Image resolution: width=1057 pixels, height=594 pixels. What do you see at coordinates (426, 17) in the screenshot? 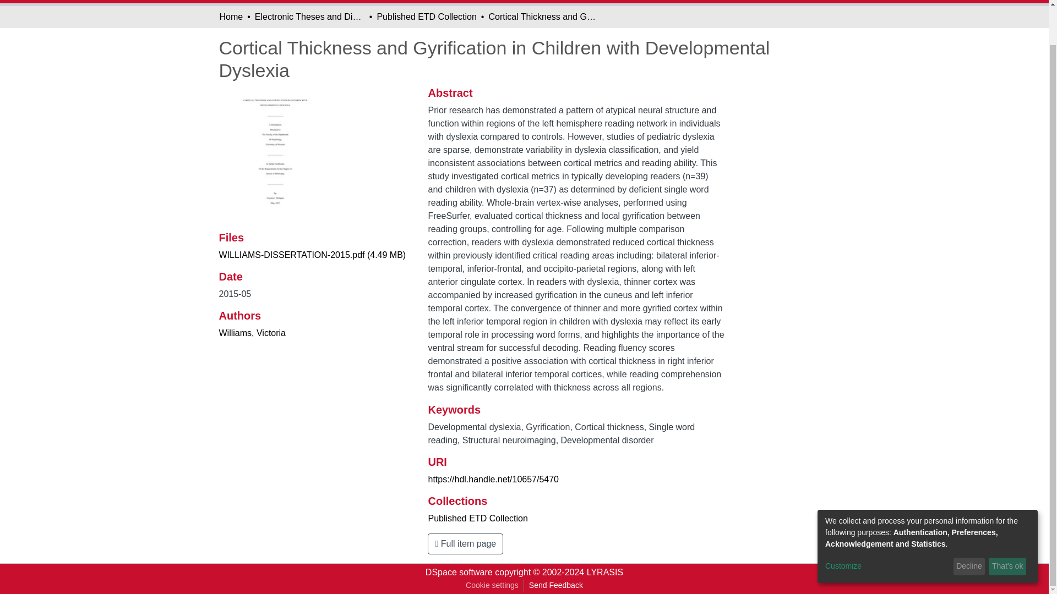
I see `Published ETD Collection` at bounding box center [426, 17].